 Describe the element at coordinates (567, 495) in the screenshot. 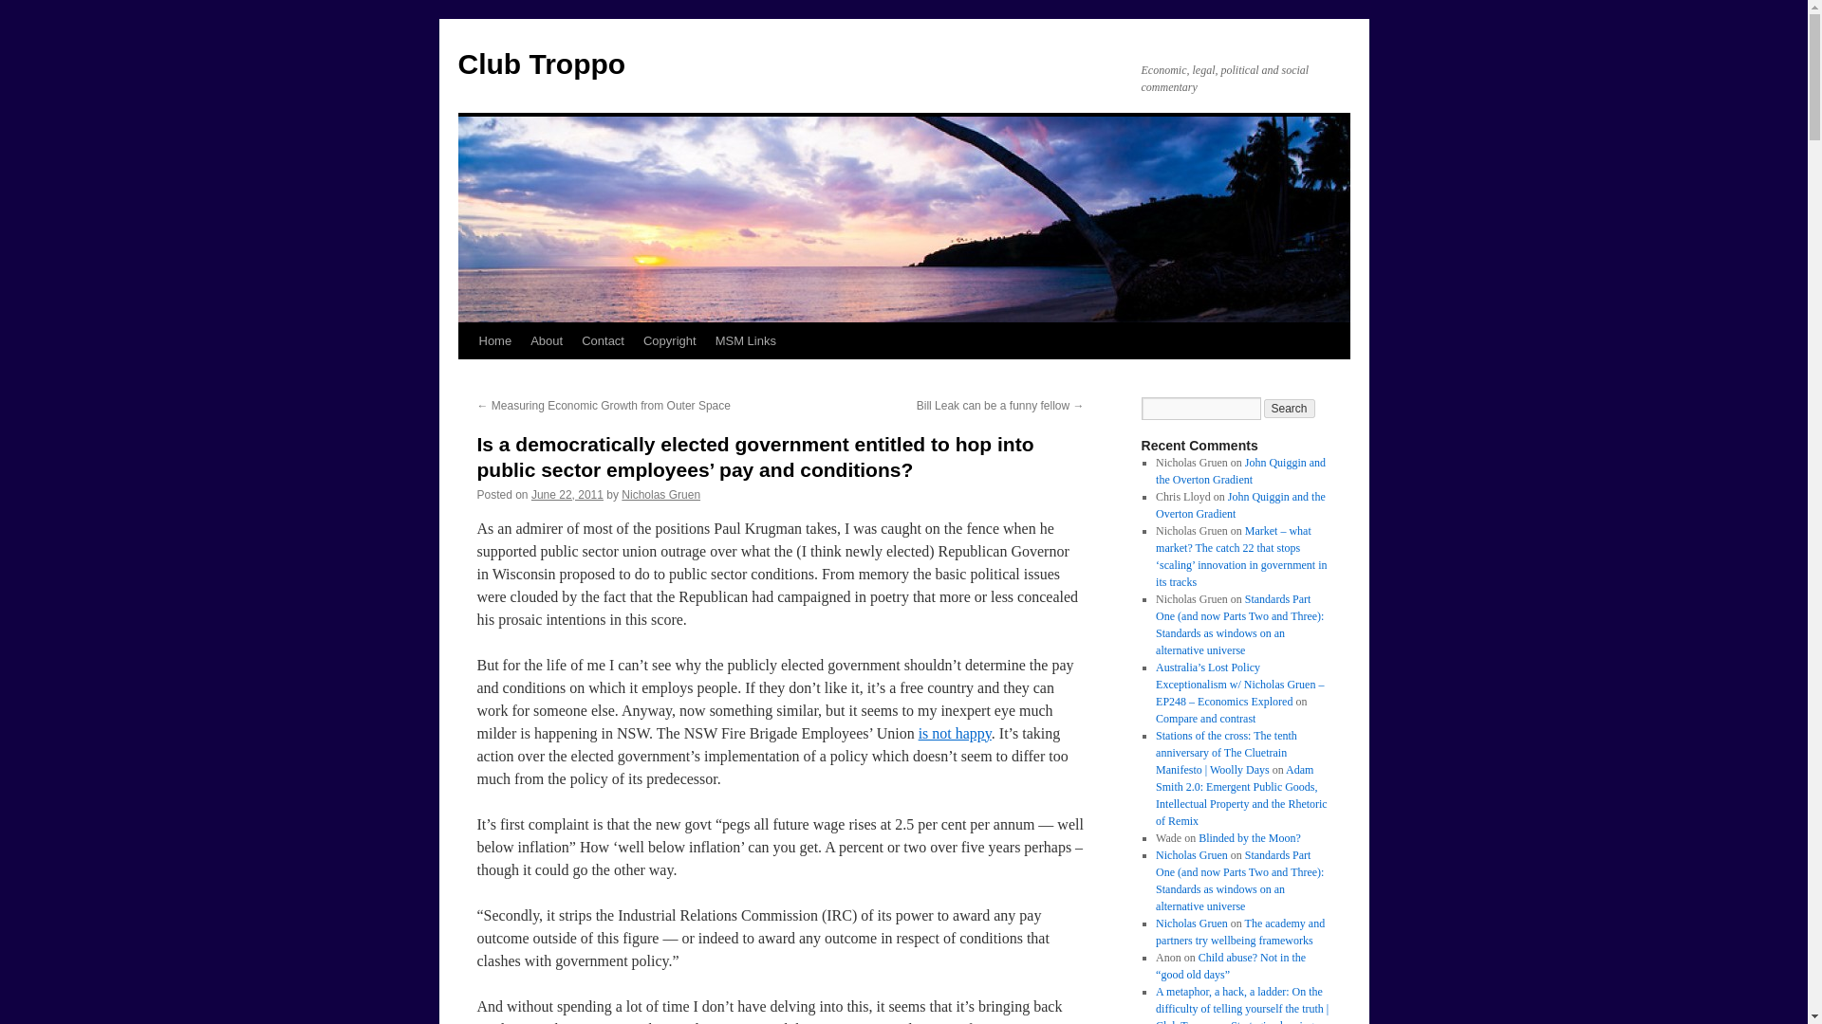

I see `4:20 pm` at that location.